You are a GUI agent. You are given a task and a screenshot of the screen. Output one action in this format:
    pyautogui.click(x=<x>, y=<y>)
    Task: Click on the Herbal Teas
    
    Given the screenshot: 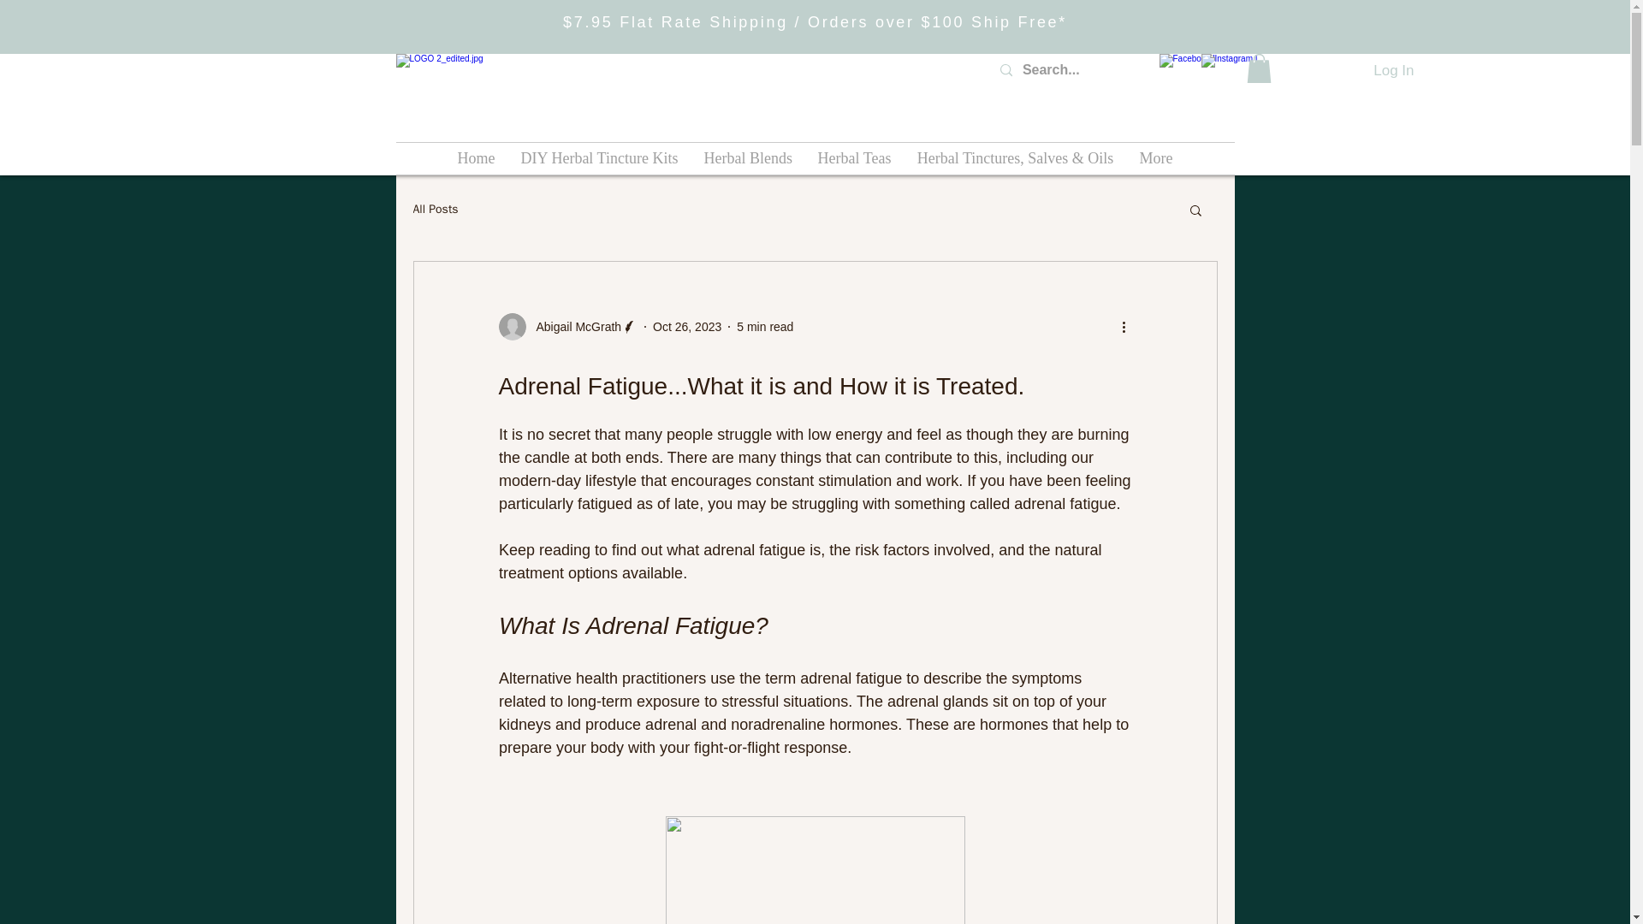 What is the action you would take?
    pyautogui.click(x=854, y=159)
    